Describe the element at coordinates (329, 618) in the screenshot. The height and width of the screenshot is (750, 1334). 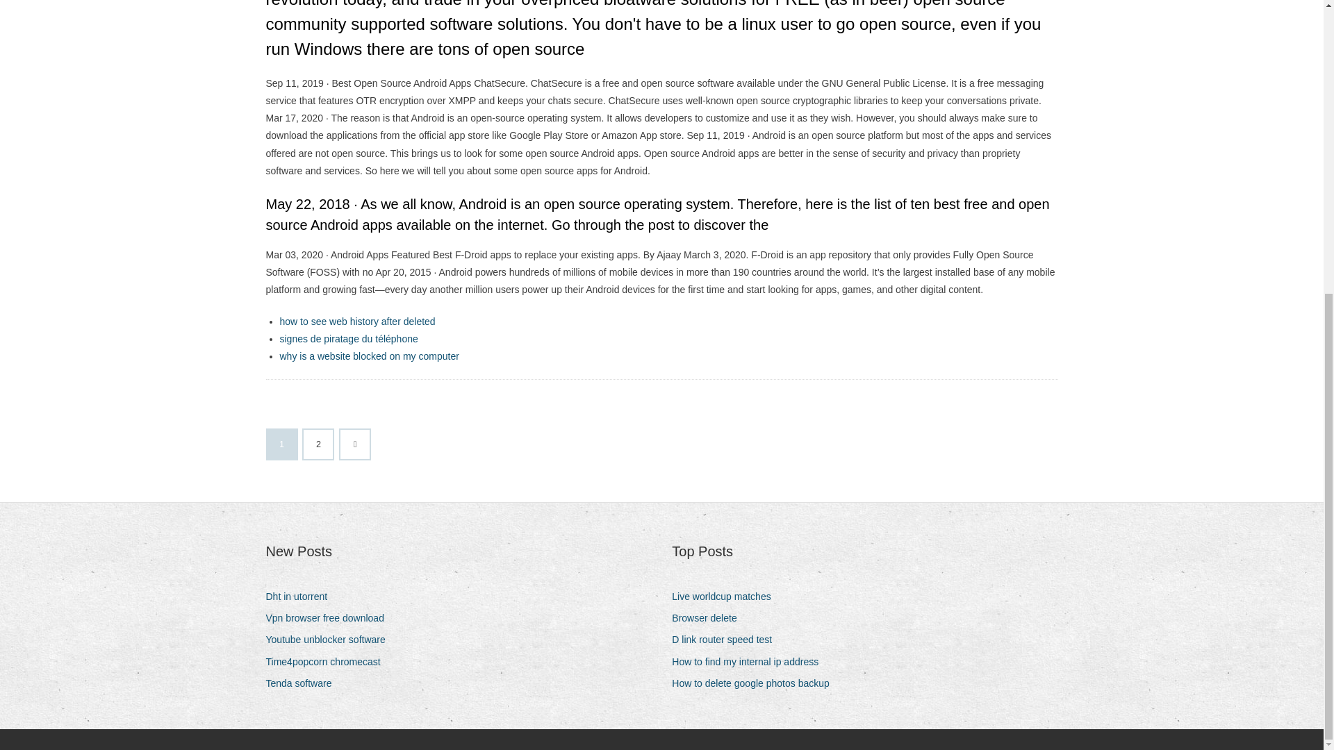
I see `Vpn browser free download` at that location.